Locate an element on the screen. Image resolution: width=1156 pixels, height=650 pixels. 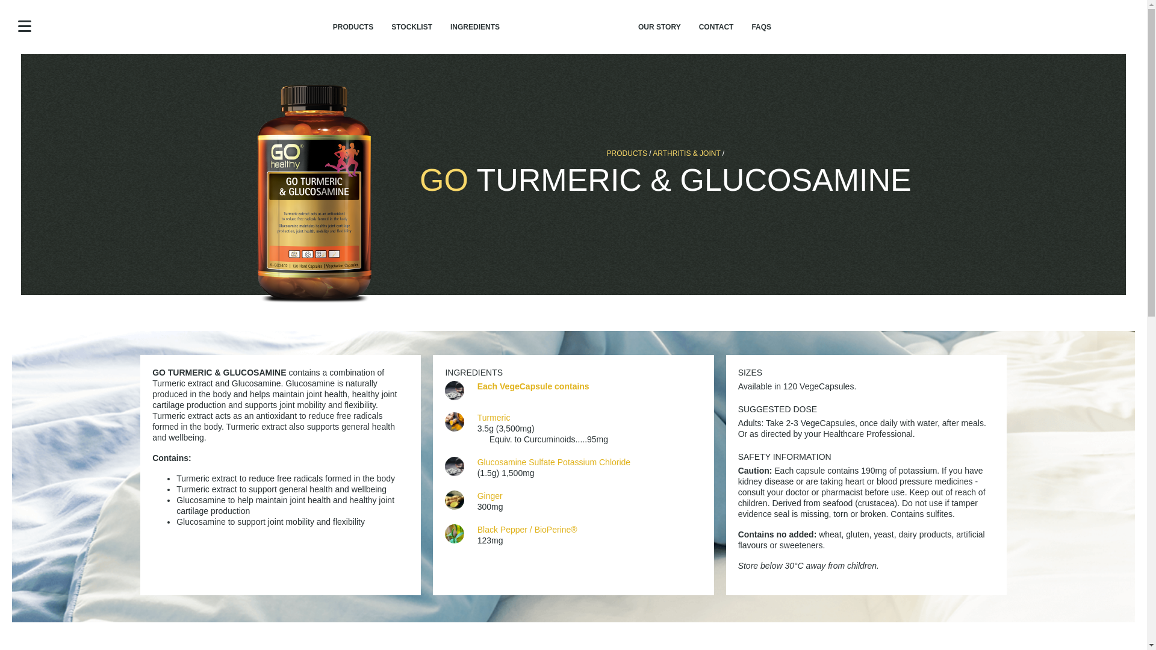
INGREDIENTS is located at coordinates (474, 26).